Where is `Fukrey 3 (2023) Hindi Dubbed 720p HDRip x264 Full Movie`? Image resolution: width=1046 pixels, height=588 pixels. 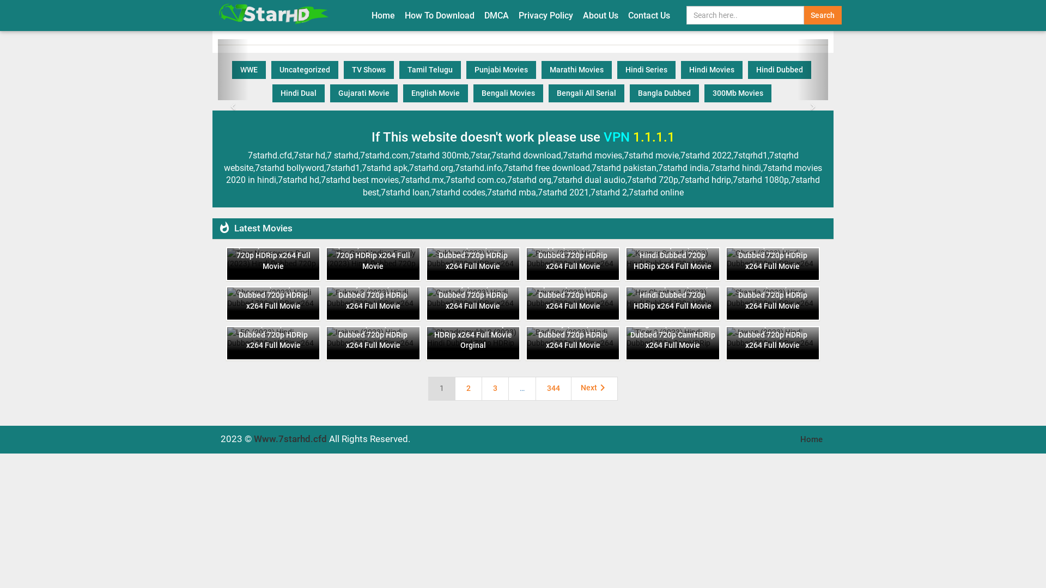 Fukrey 3 (2023) Hindi Dubbed 720p HDRip x264 Full Movie is located at coordinates (373, 304).